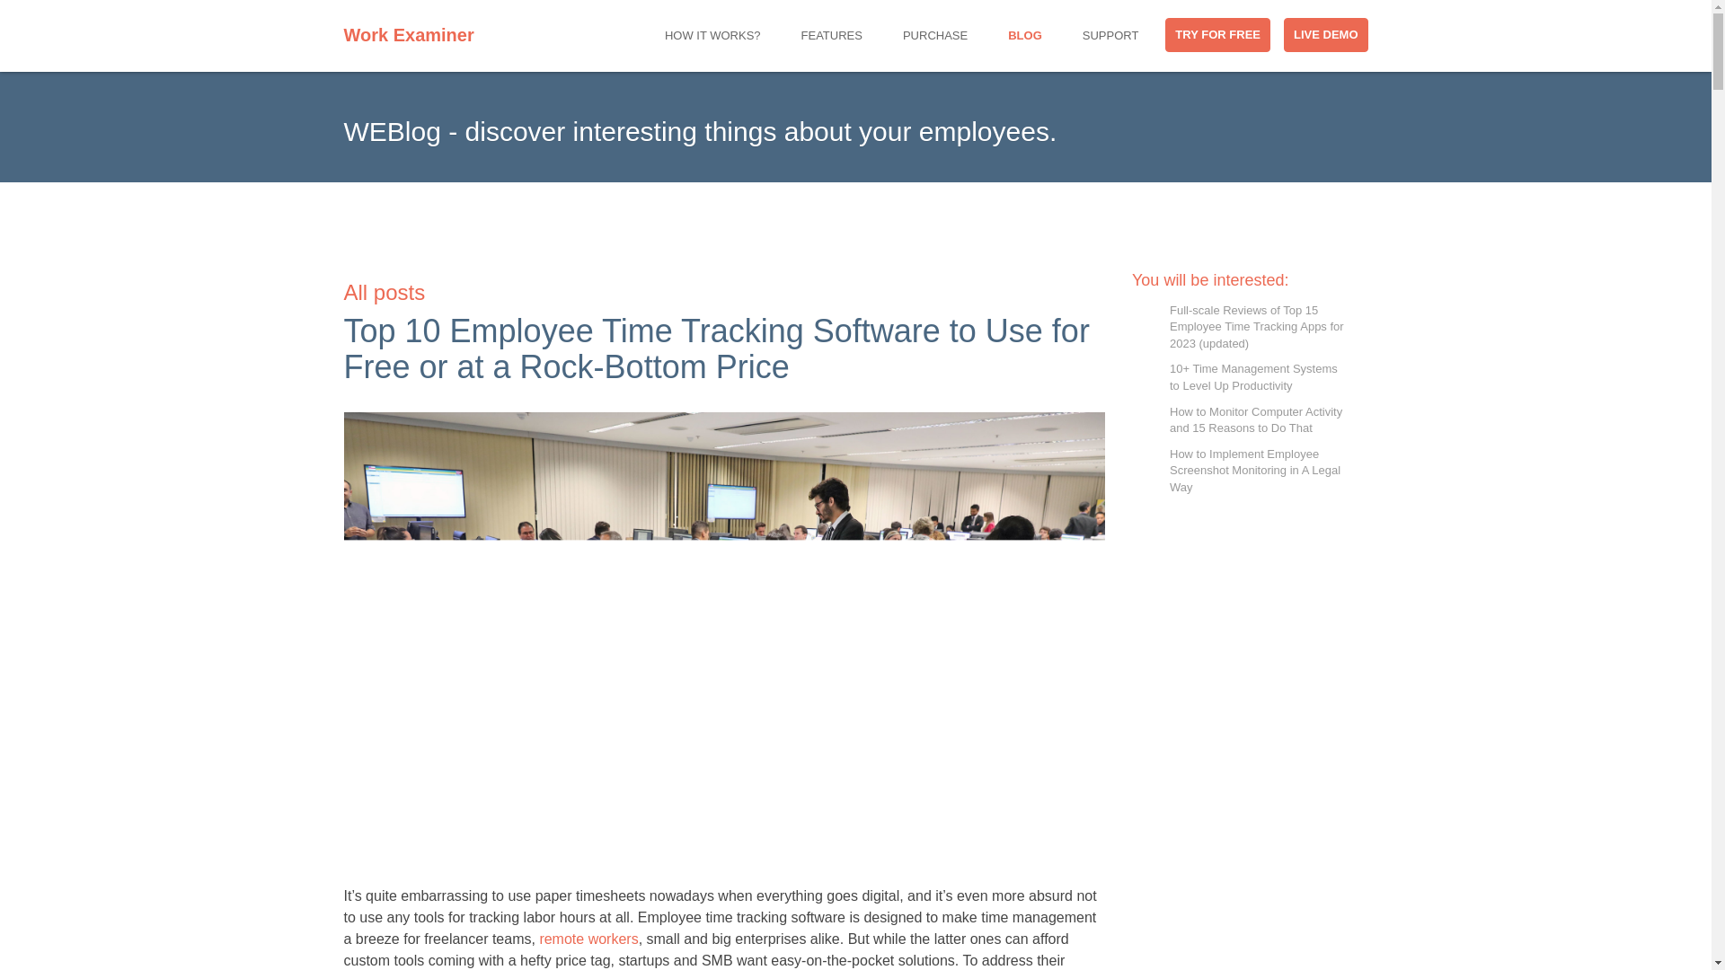  What do you see at coordinates (1325, 35) in the screenshot?
I see `LIVE DEMO` at bounding box center [1325, 35].